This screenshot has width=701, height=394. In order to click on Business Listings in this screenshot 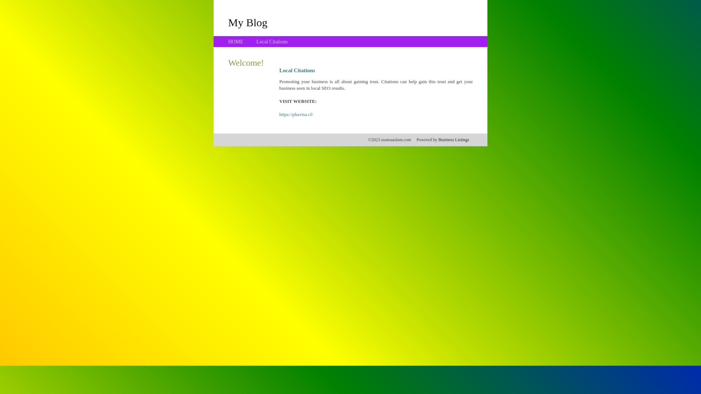, I will do `click(454, 140)`.